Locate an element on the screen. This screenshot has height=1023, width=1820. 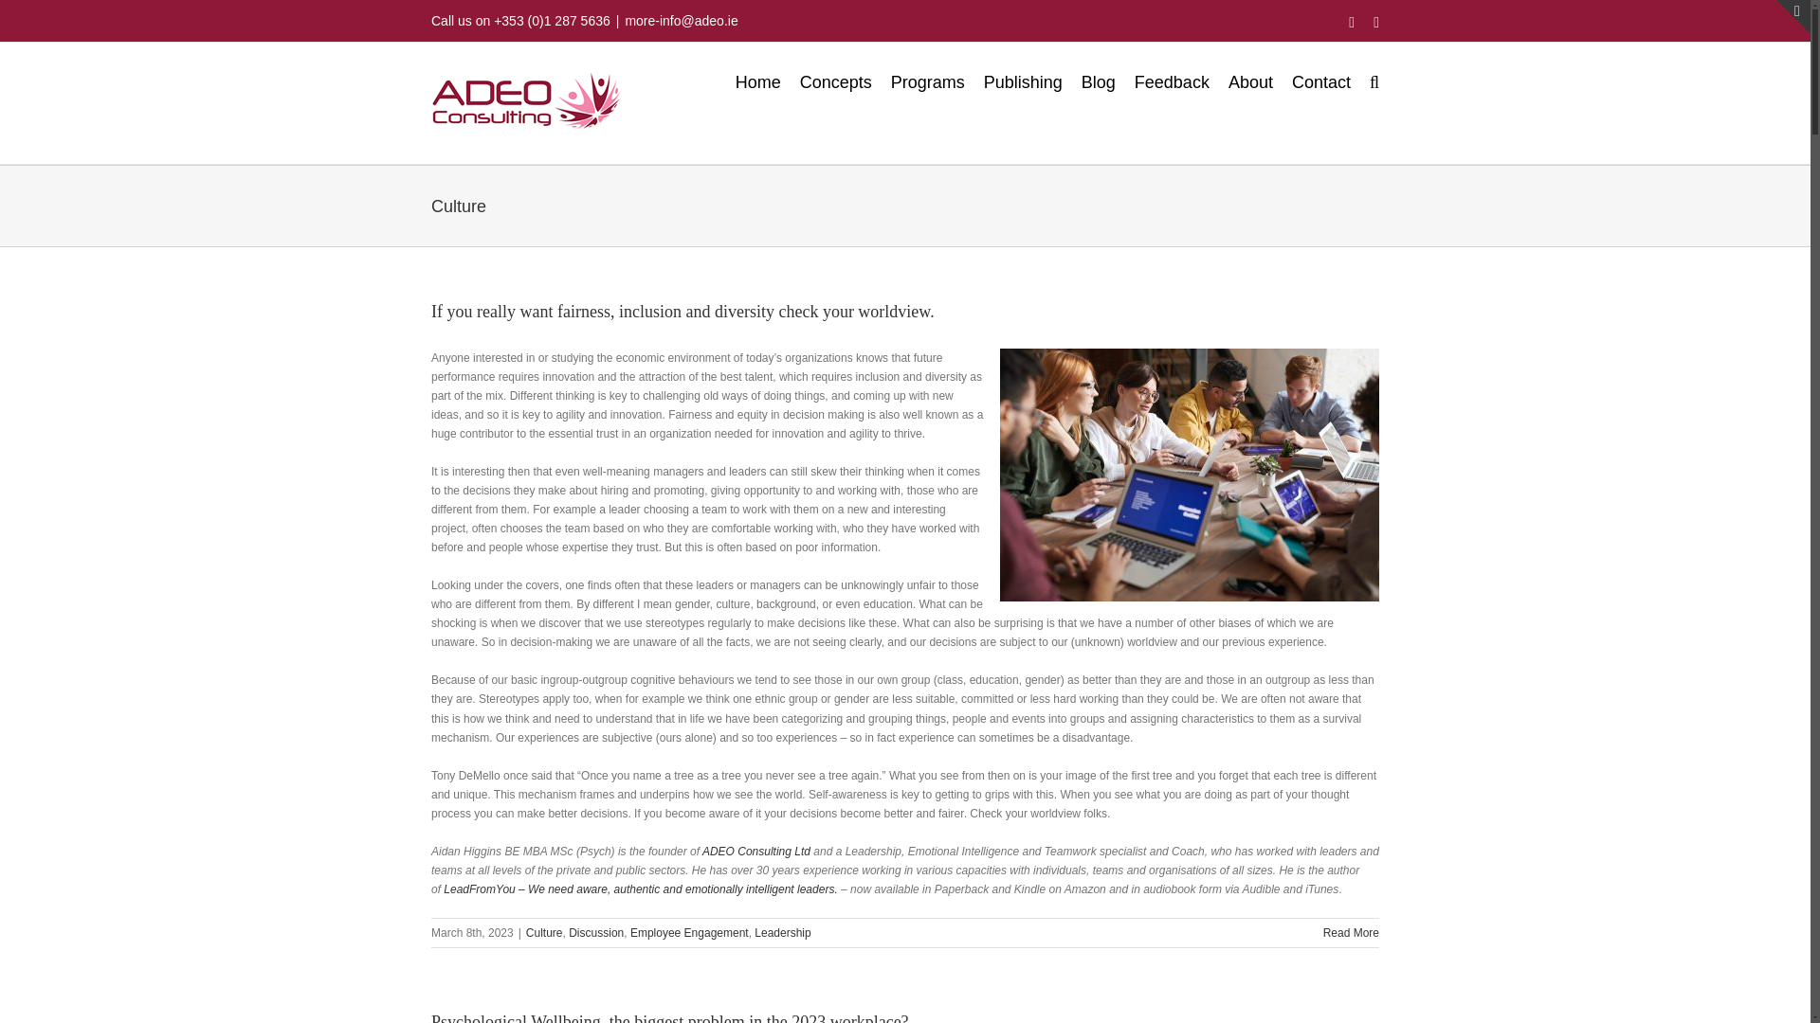
Programs is located at coordinates (927, 81).